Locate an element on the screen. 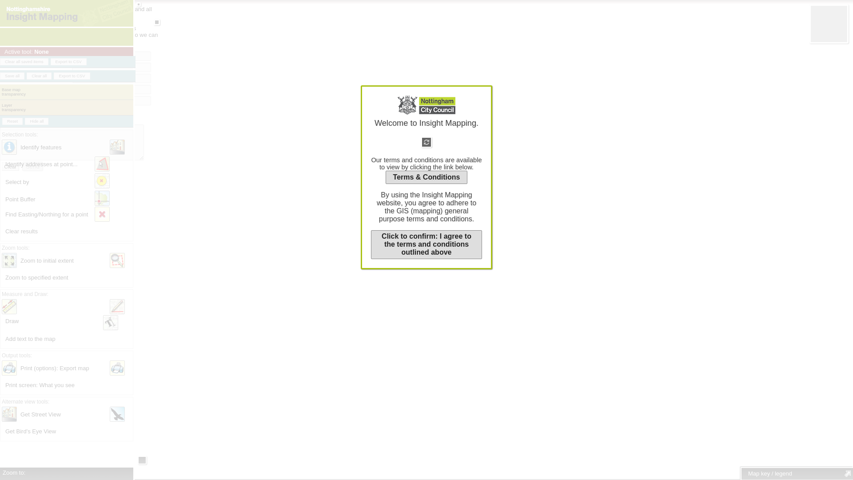 Image resolution: width=853 pixels, height=480 pixels. Clear all is located at coordinates (39, 76).